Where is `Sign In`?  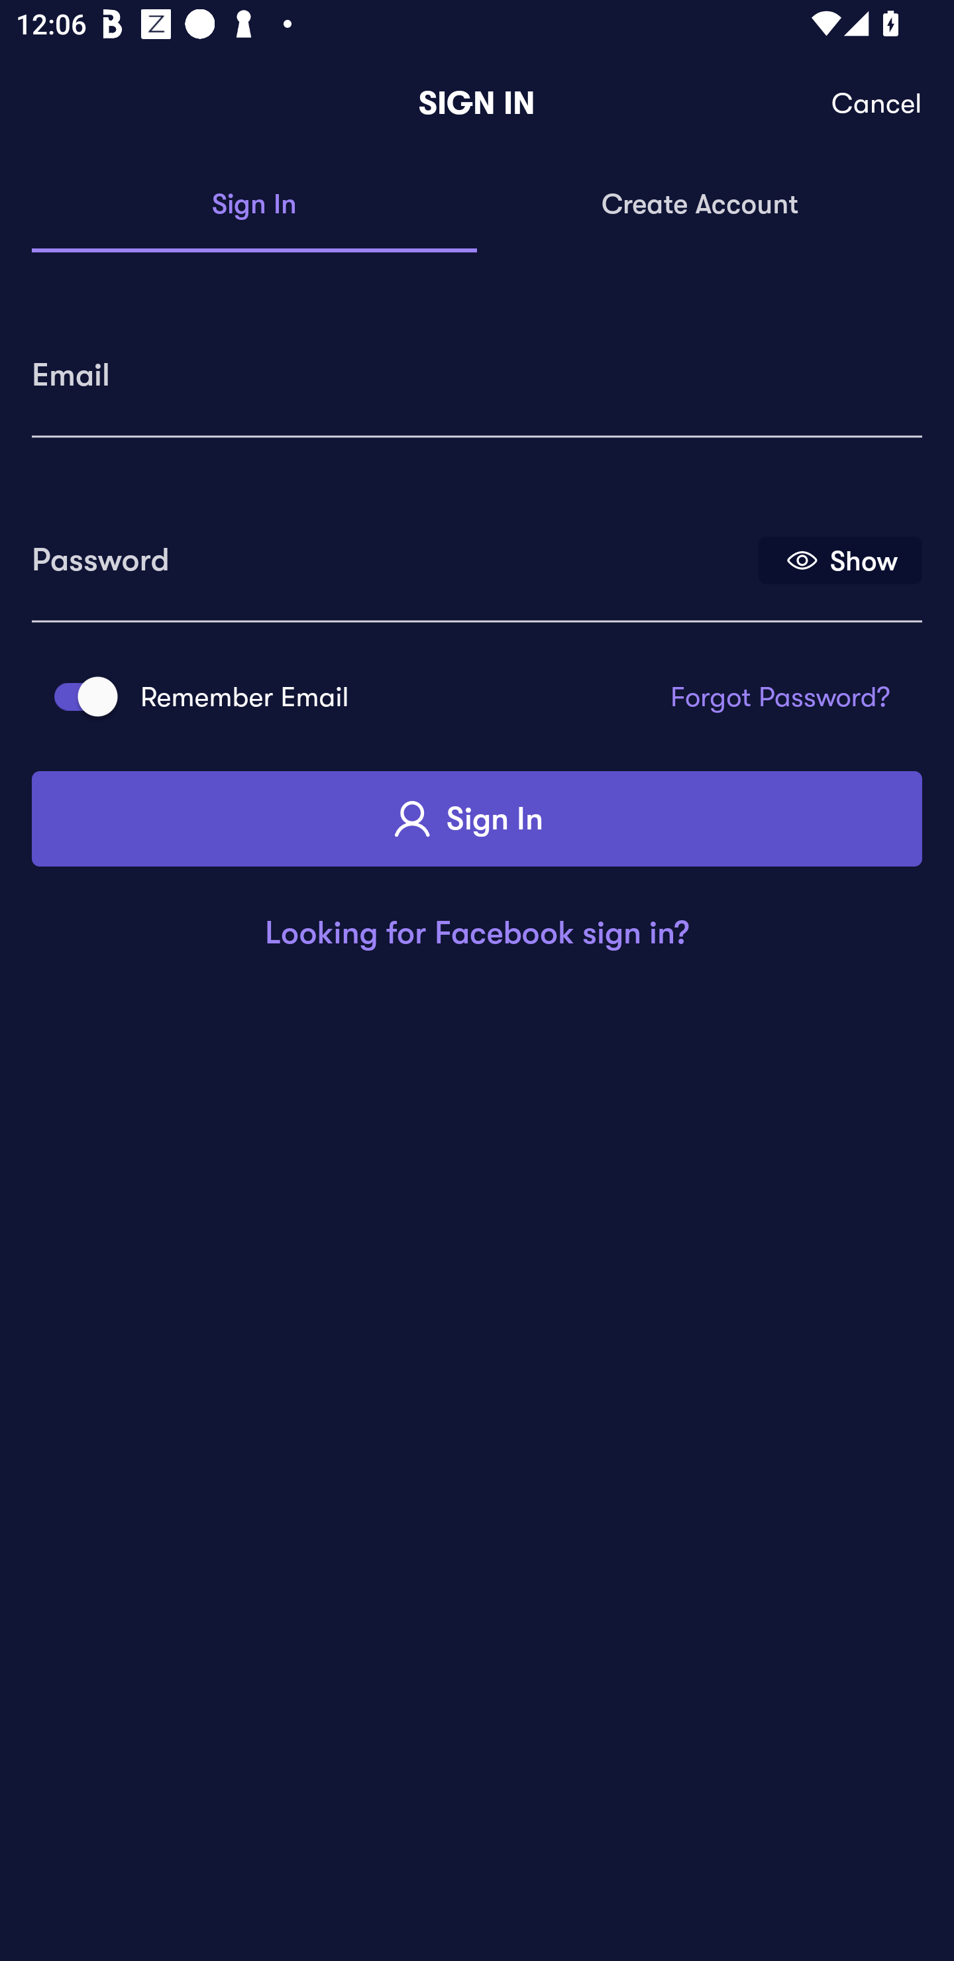
Sign In is located at coordinates (477, 819).